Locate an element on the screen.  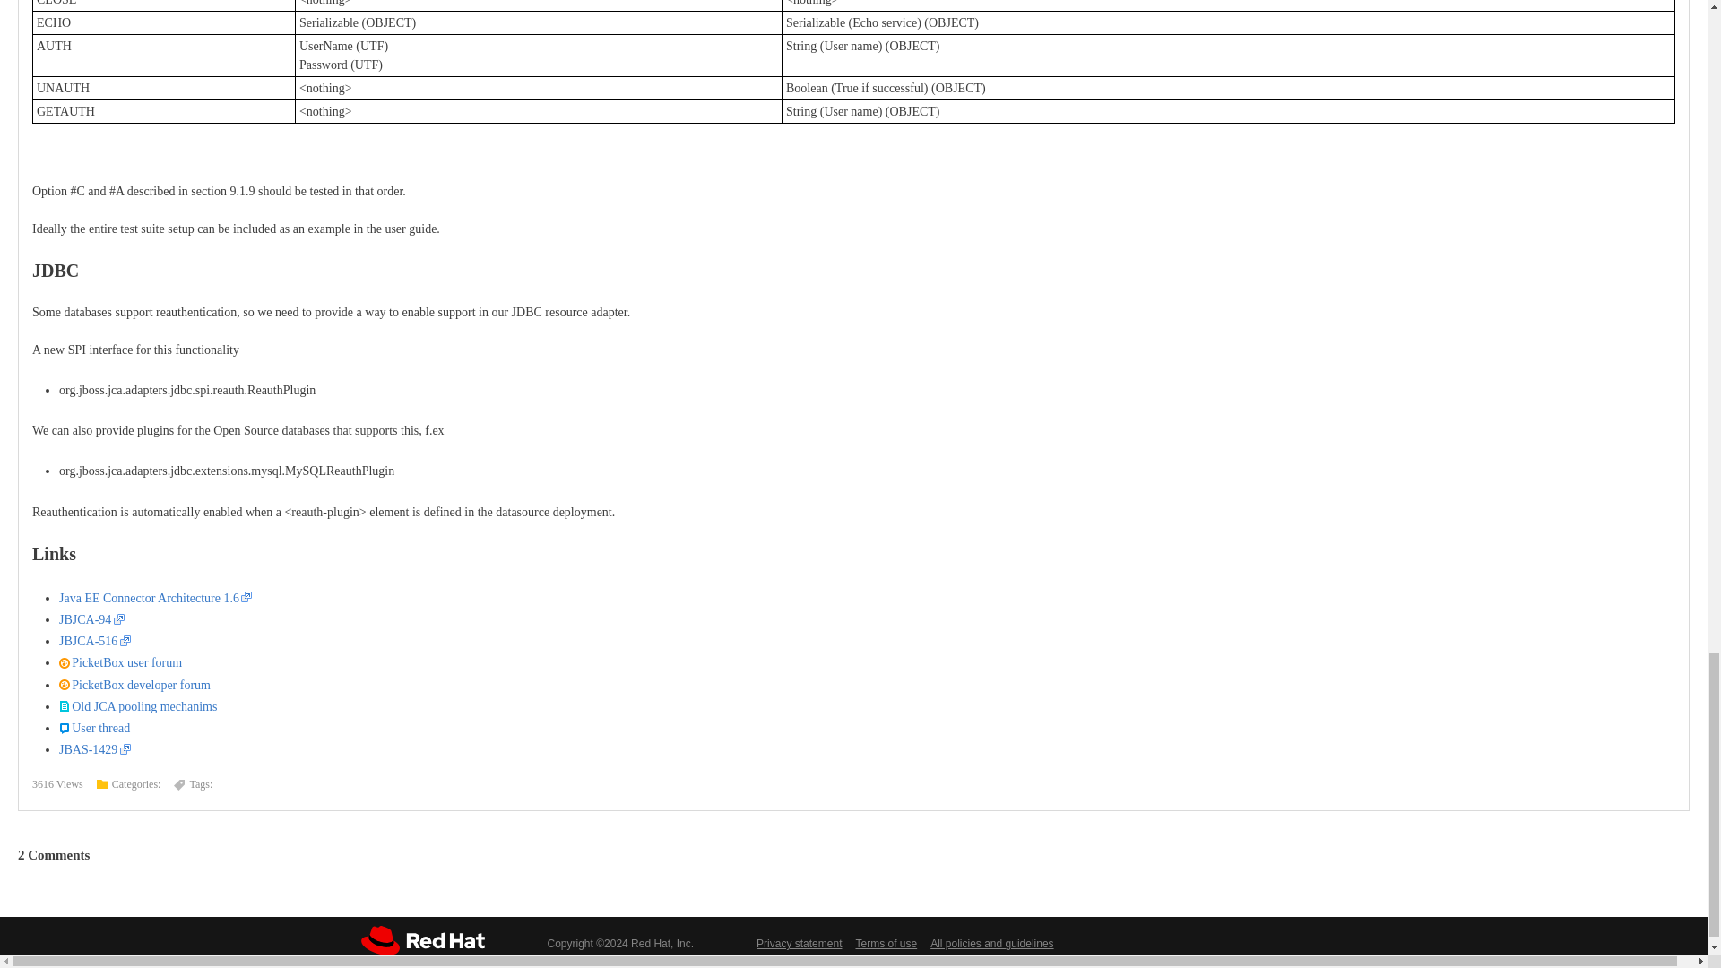
Old JCA pooling mechanims is located at coordinates (137, 706).